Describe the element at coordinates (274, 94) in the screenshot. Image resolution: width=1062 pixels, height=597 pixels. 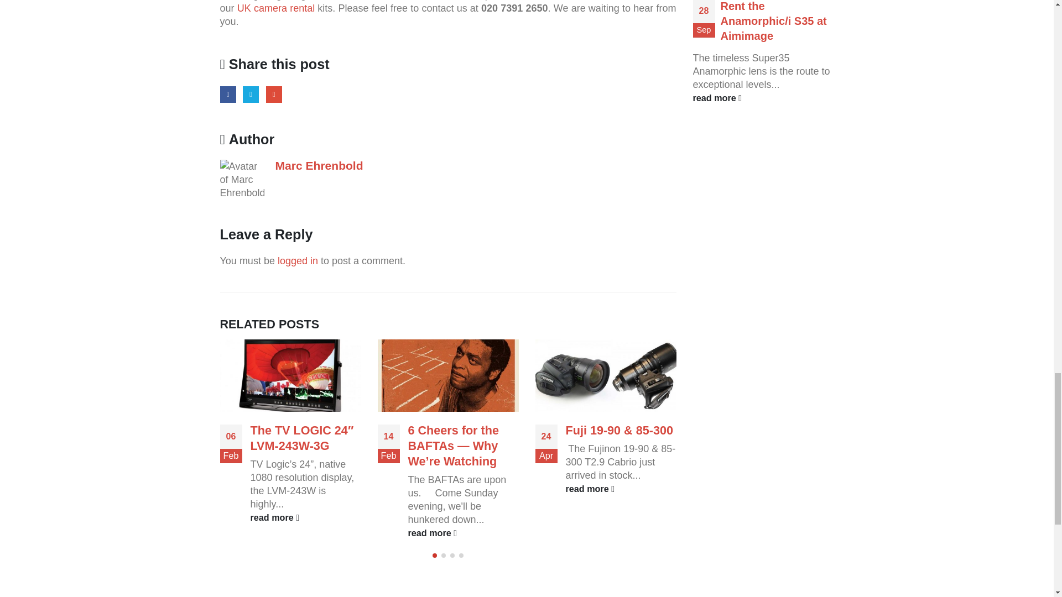
I see `Email` at that location.